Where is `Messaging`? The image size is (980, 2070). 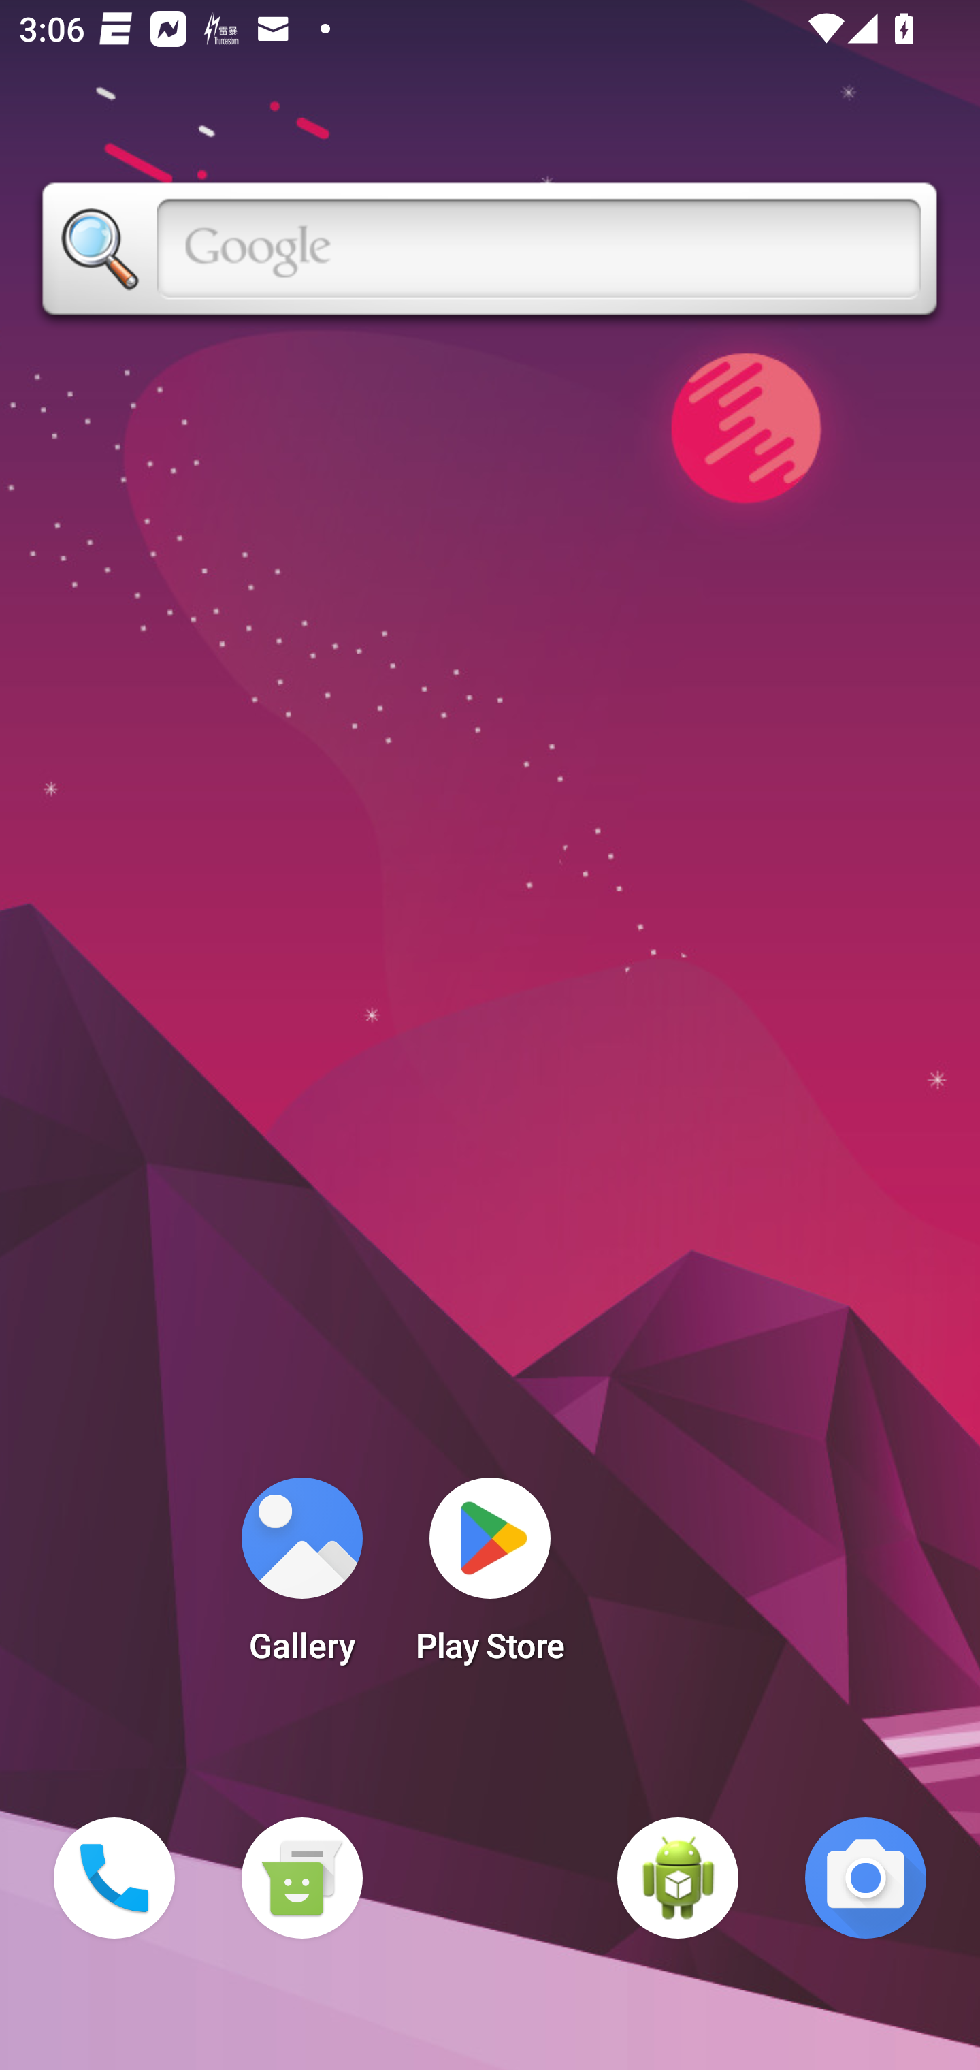 Messaging is located at coordinates (301, 1878).